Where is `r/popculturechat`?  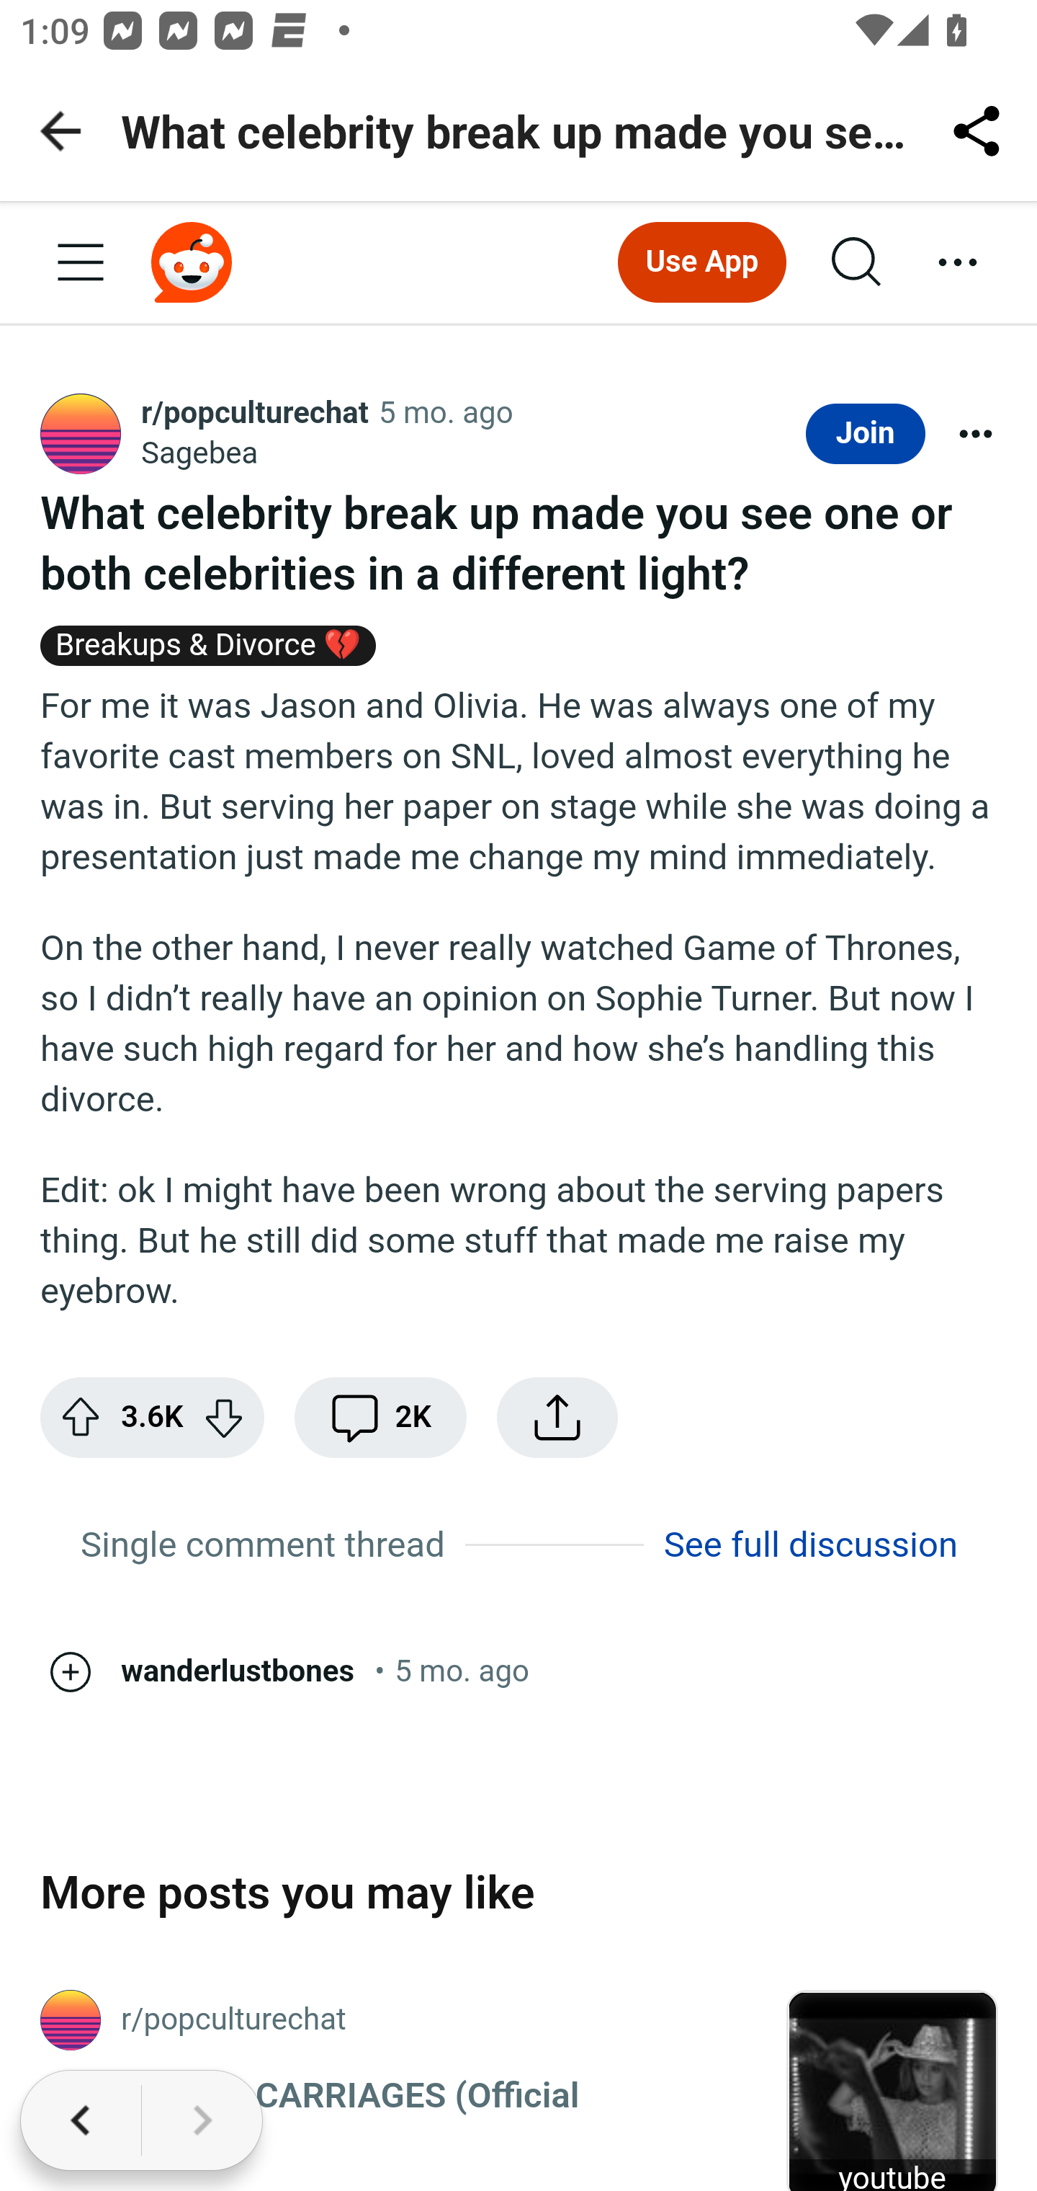 r/popculturechat is located at coordinates (255, 415).